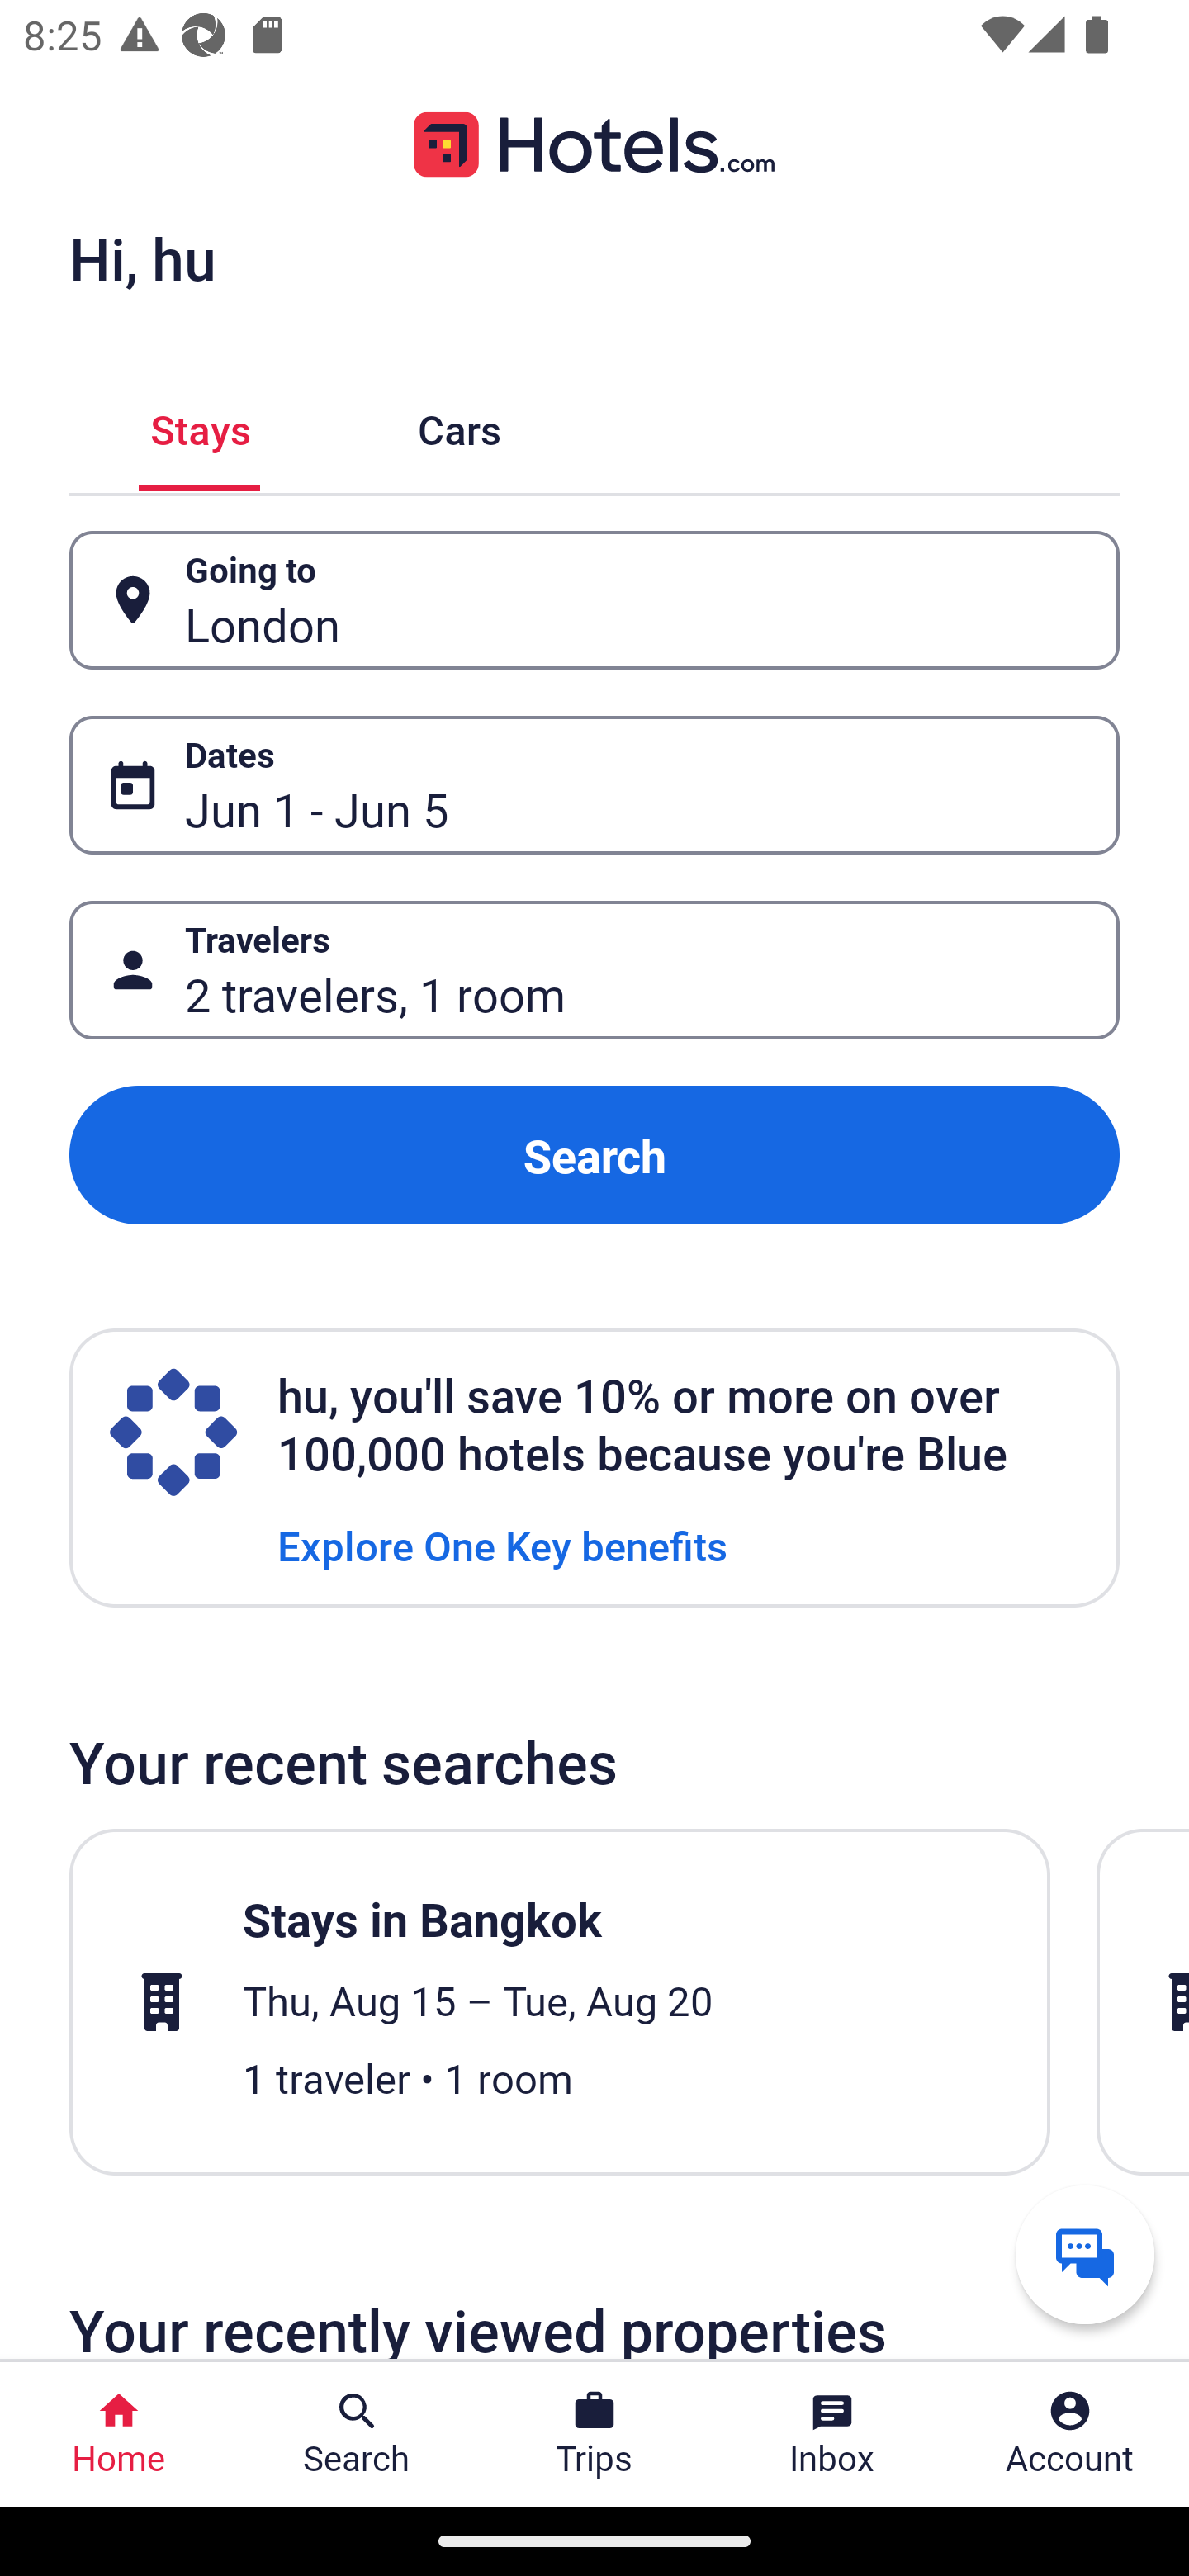  Describe the element at coordinates (594, 1154) in the screenshot. I see `Search` at that location.